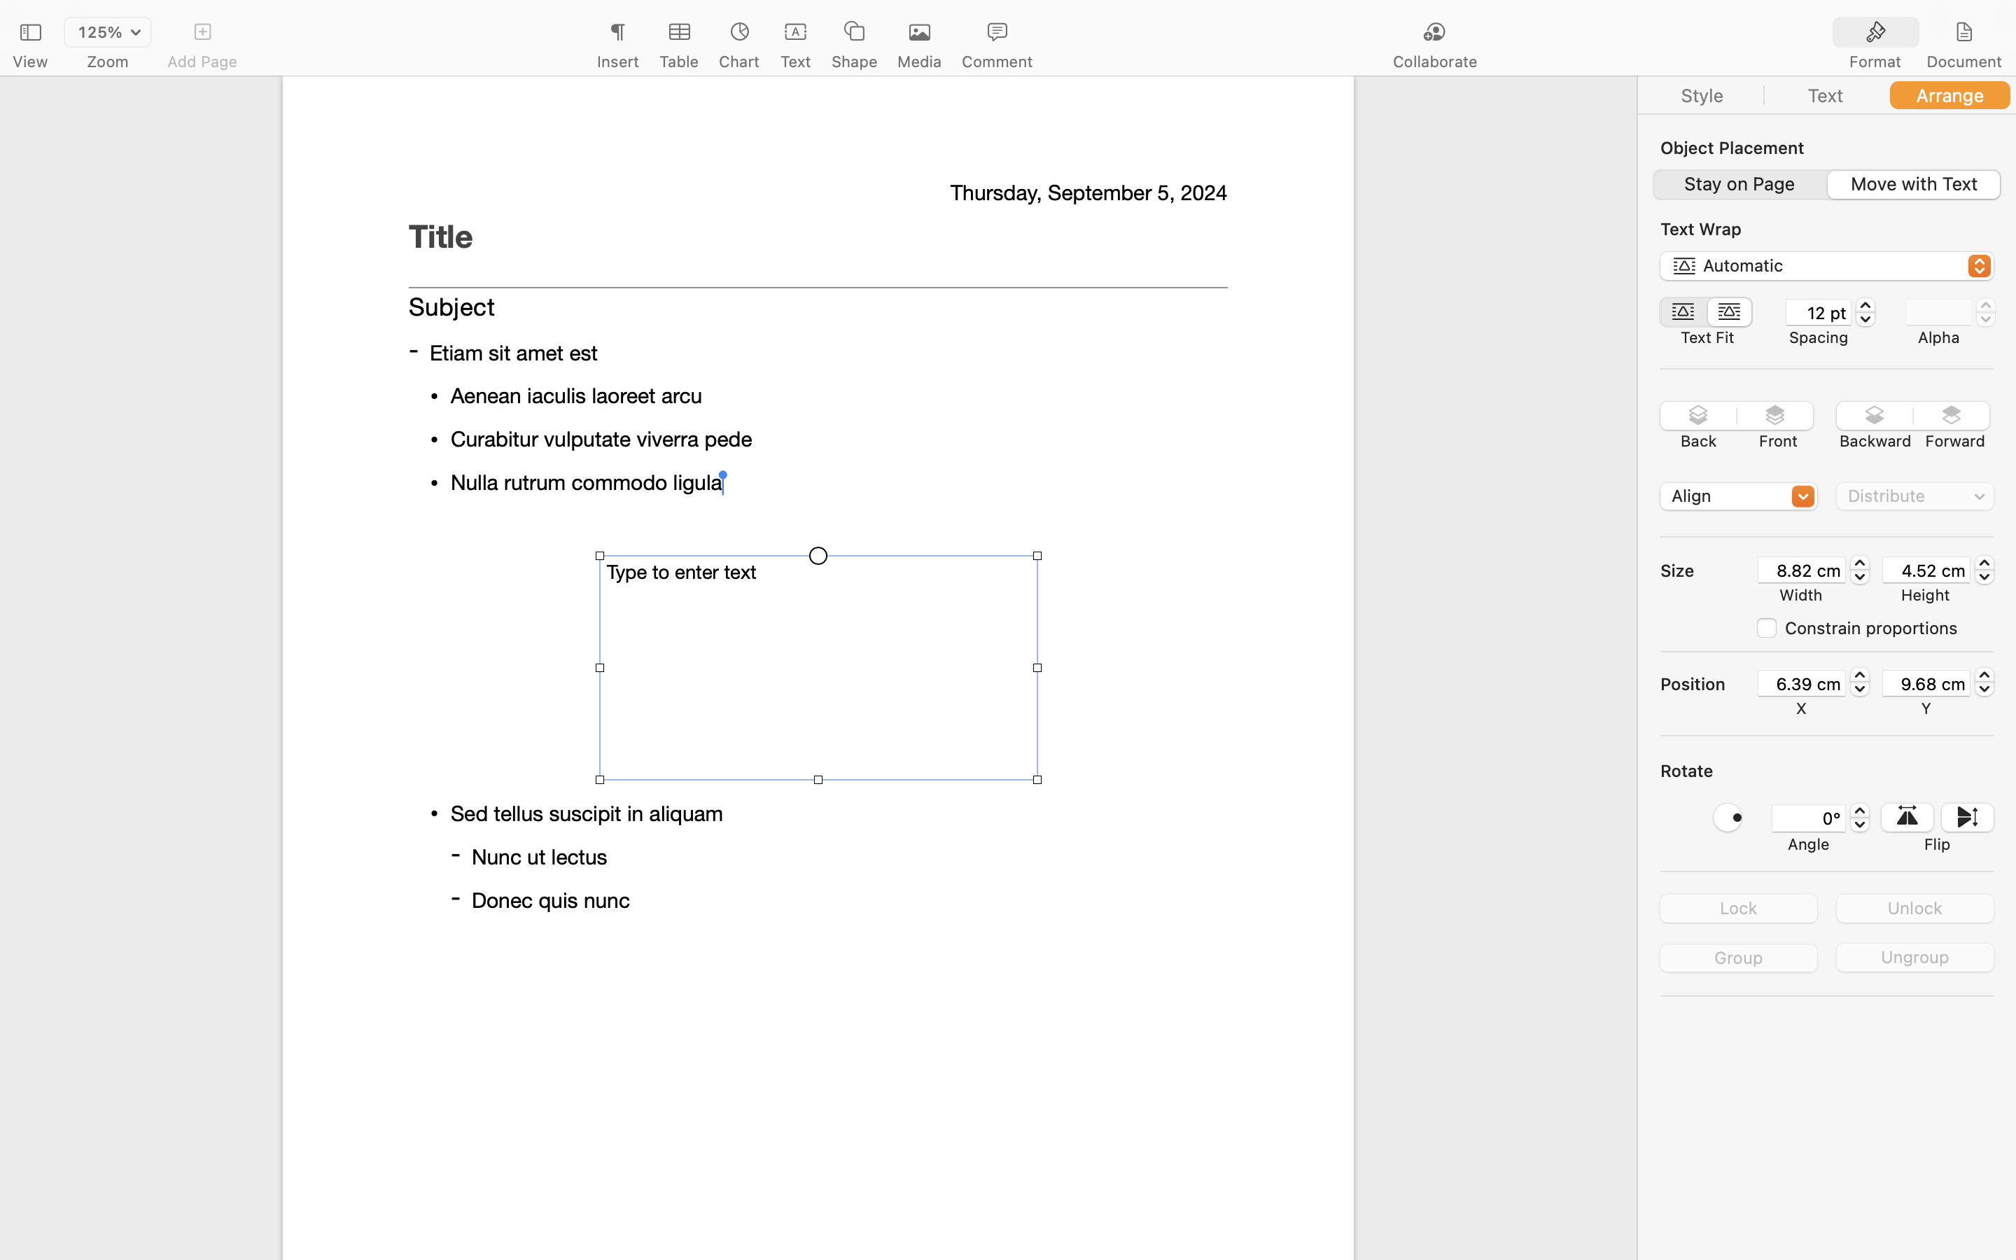  Describe the element at coordinates (1701, 229) in the screenshot. I see `Text Wrap` at that location.